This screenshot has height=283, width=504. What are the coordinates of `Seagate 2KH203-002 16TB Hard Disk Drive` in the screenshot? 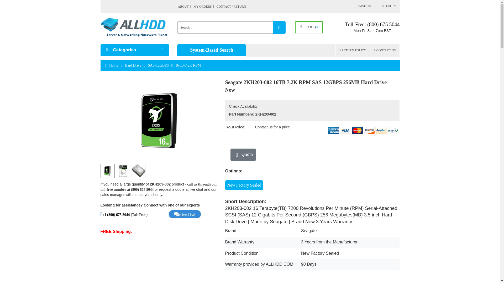 It's located at (160, 121).